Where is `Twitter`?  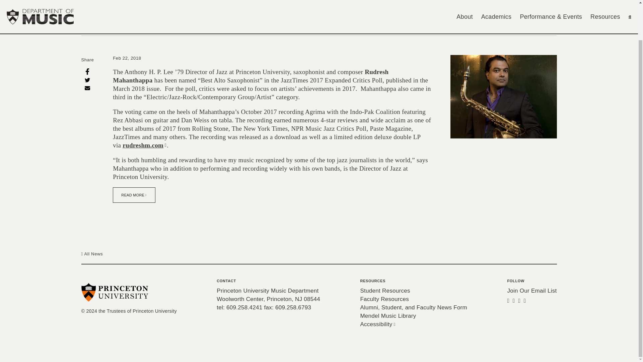 Twitter is located at coordinates (87, 79).